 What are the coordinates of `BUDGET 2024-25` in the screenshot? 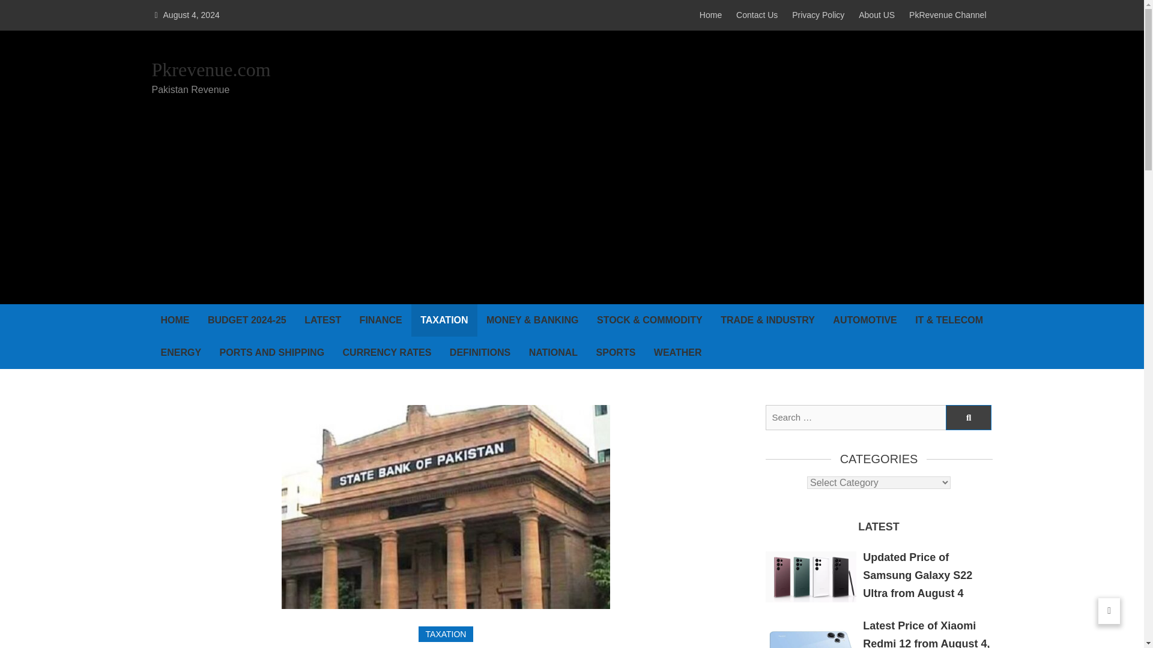 It's located at (246, 320).